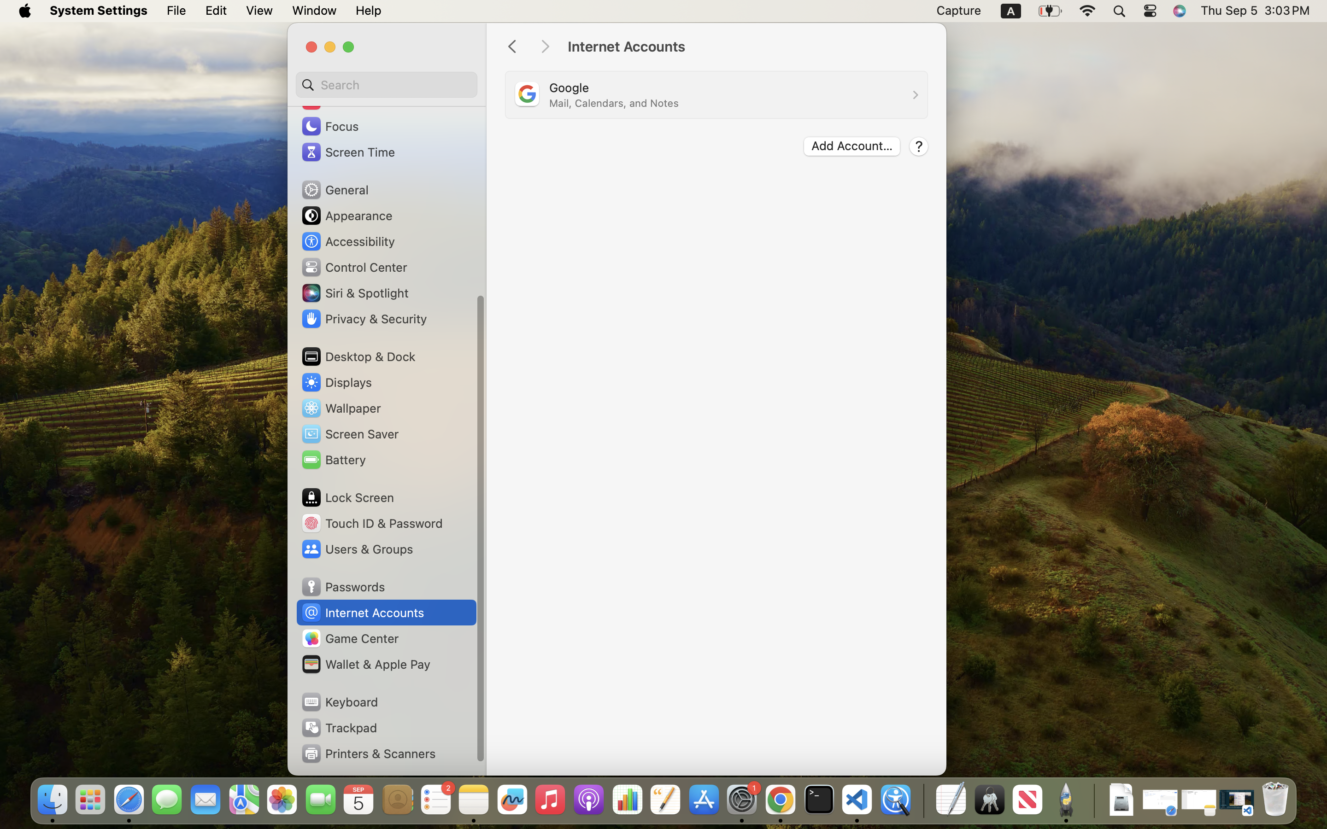  What do you see at coordinates (348, 241) in the screenshot?
I see `Accessibility` at bounding box center [348, 241].